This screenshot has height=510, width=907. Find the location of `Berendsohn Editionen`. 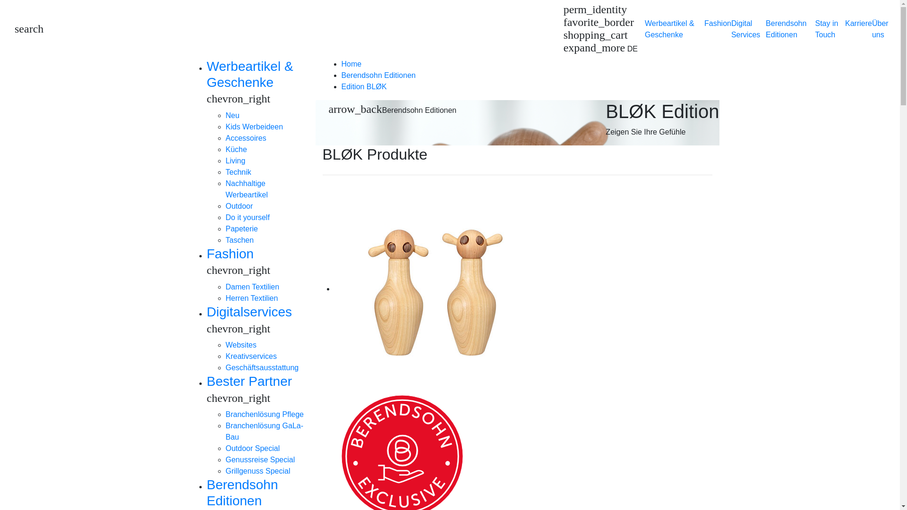

Berendsohn Editionen is located at coordinates (786, 29).